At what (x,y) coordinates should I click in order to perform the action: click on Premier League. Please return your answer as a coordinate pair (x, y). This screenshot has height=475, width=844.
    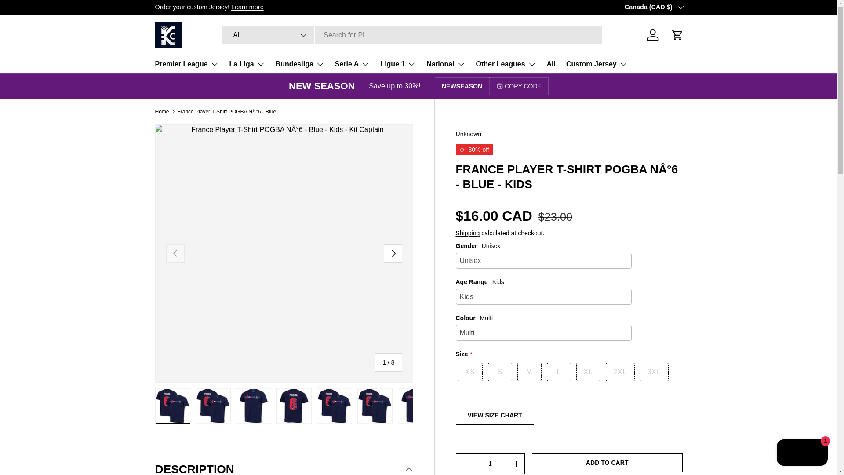
    Looking at the image, I should click on (186, 64).